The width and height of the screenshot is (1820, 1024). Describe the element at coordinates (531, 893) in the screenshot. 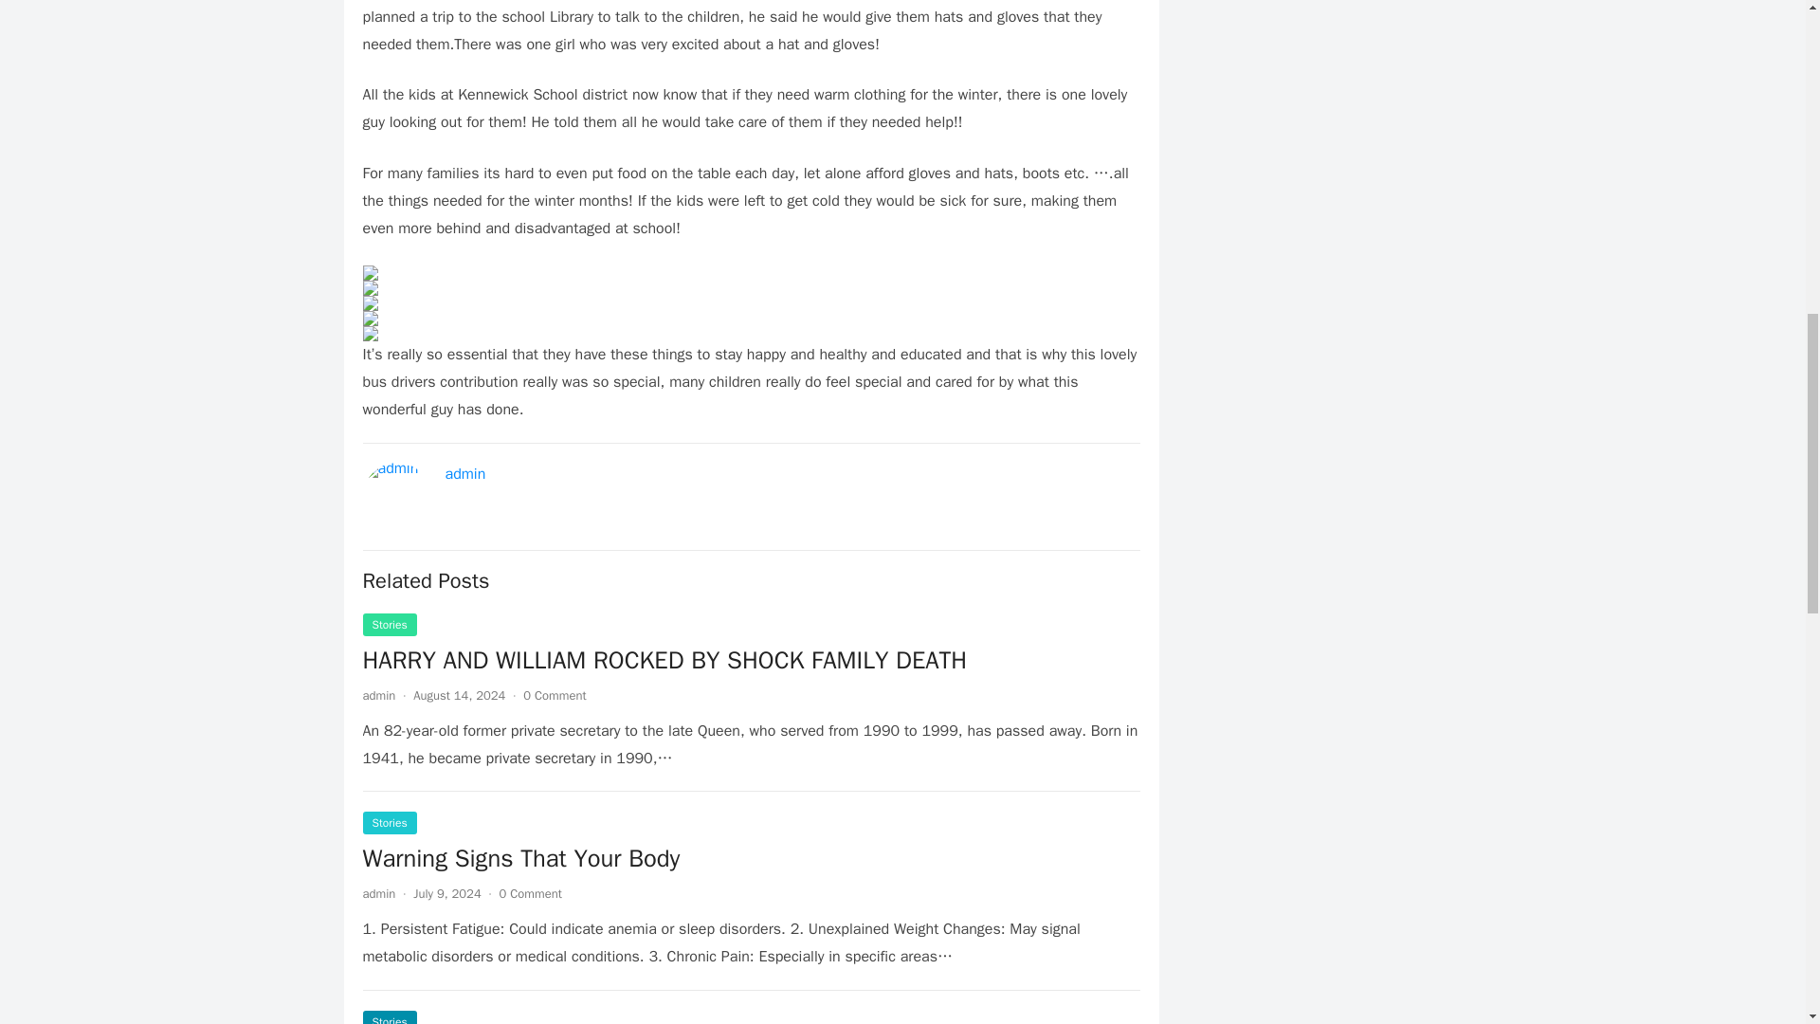

I see `0 Comment` at that location.